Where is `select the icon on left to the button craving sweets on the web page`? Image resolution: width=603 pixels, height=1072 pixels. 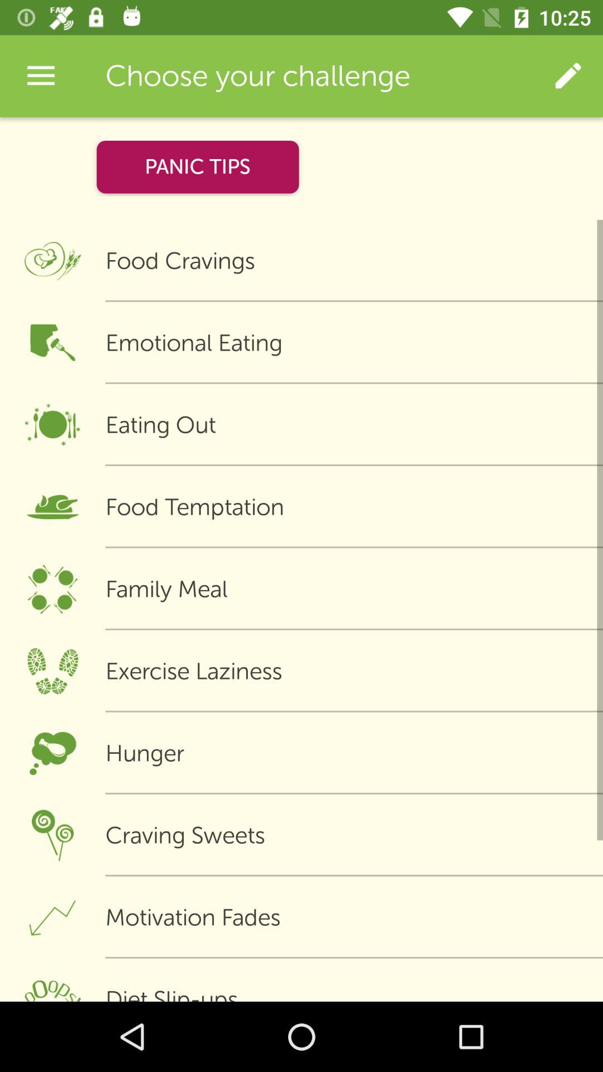
select the icon on left to the button craving sweets on the web page is located at coordinates (52, 835).